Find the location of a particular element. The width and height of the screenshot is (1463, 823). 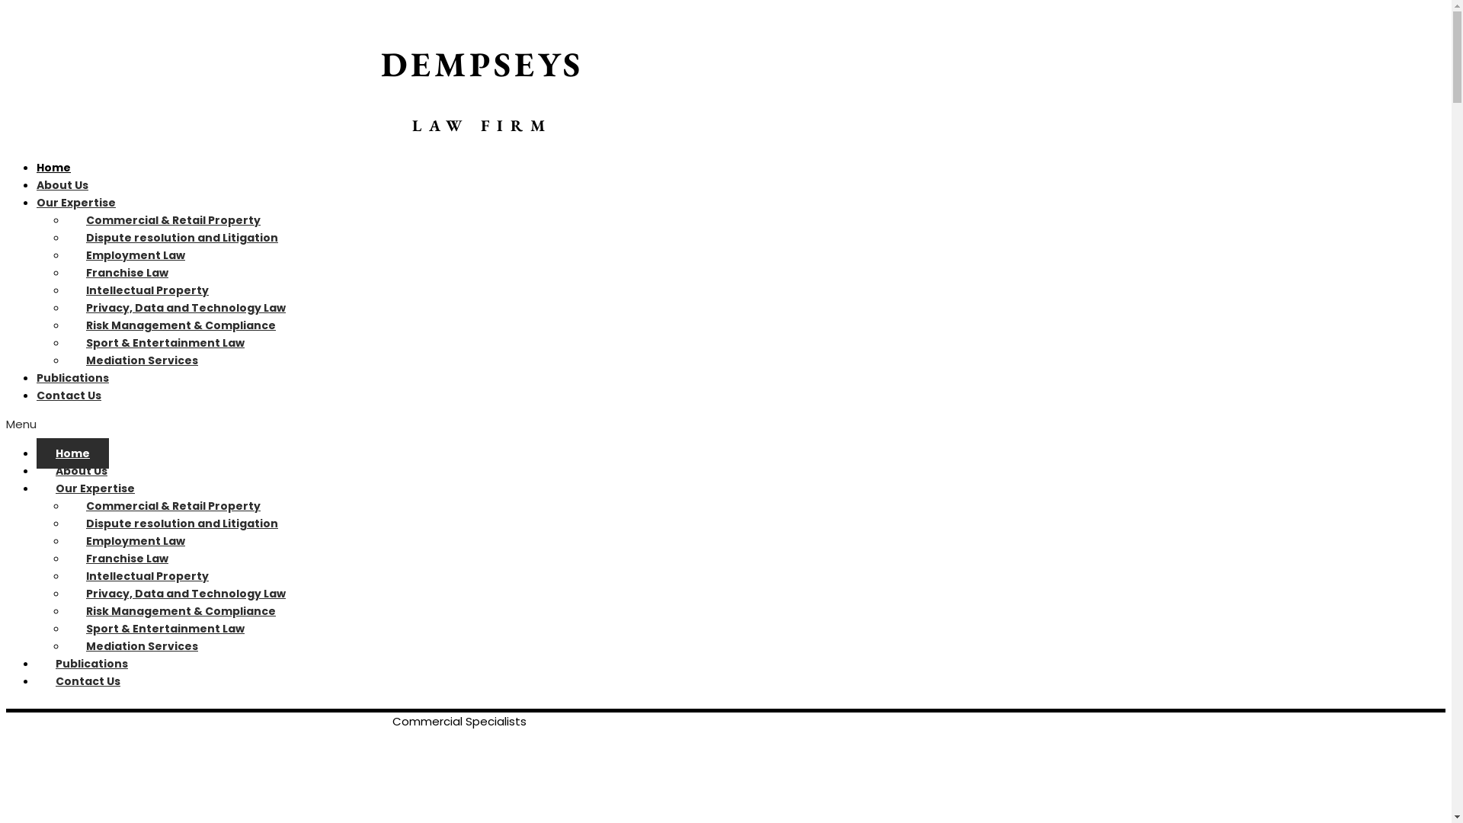

Our Expertise is located at coordinates (76, 203).